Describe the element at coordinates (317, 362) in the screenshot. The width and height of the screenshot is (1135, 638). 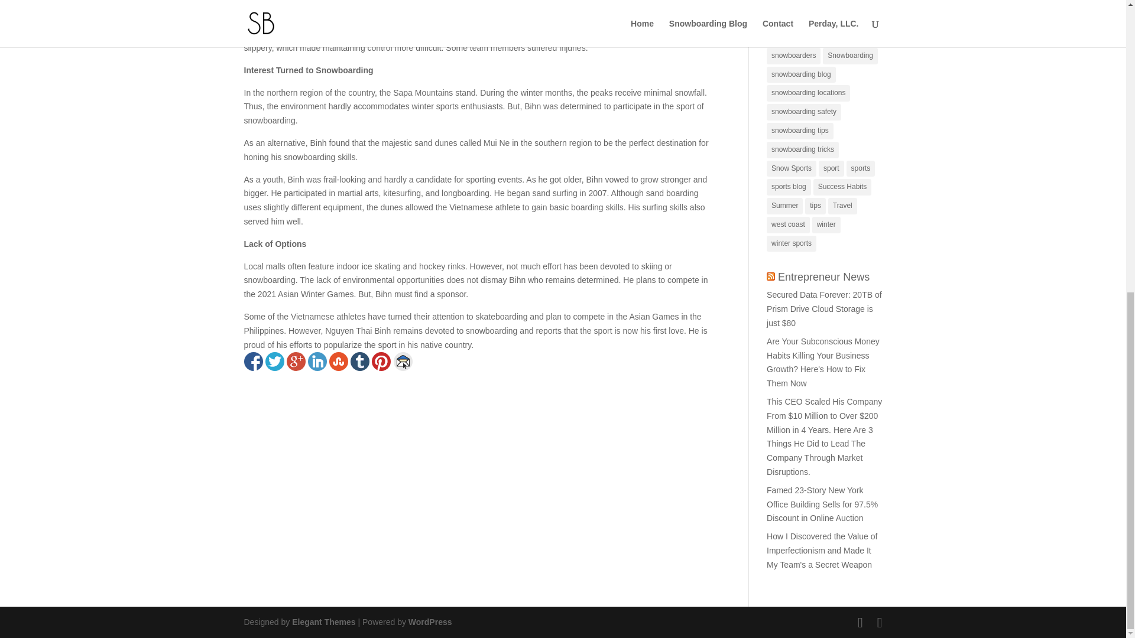
I see `Share to LinkedIn` at that location.